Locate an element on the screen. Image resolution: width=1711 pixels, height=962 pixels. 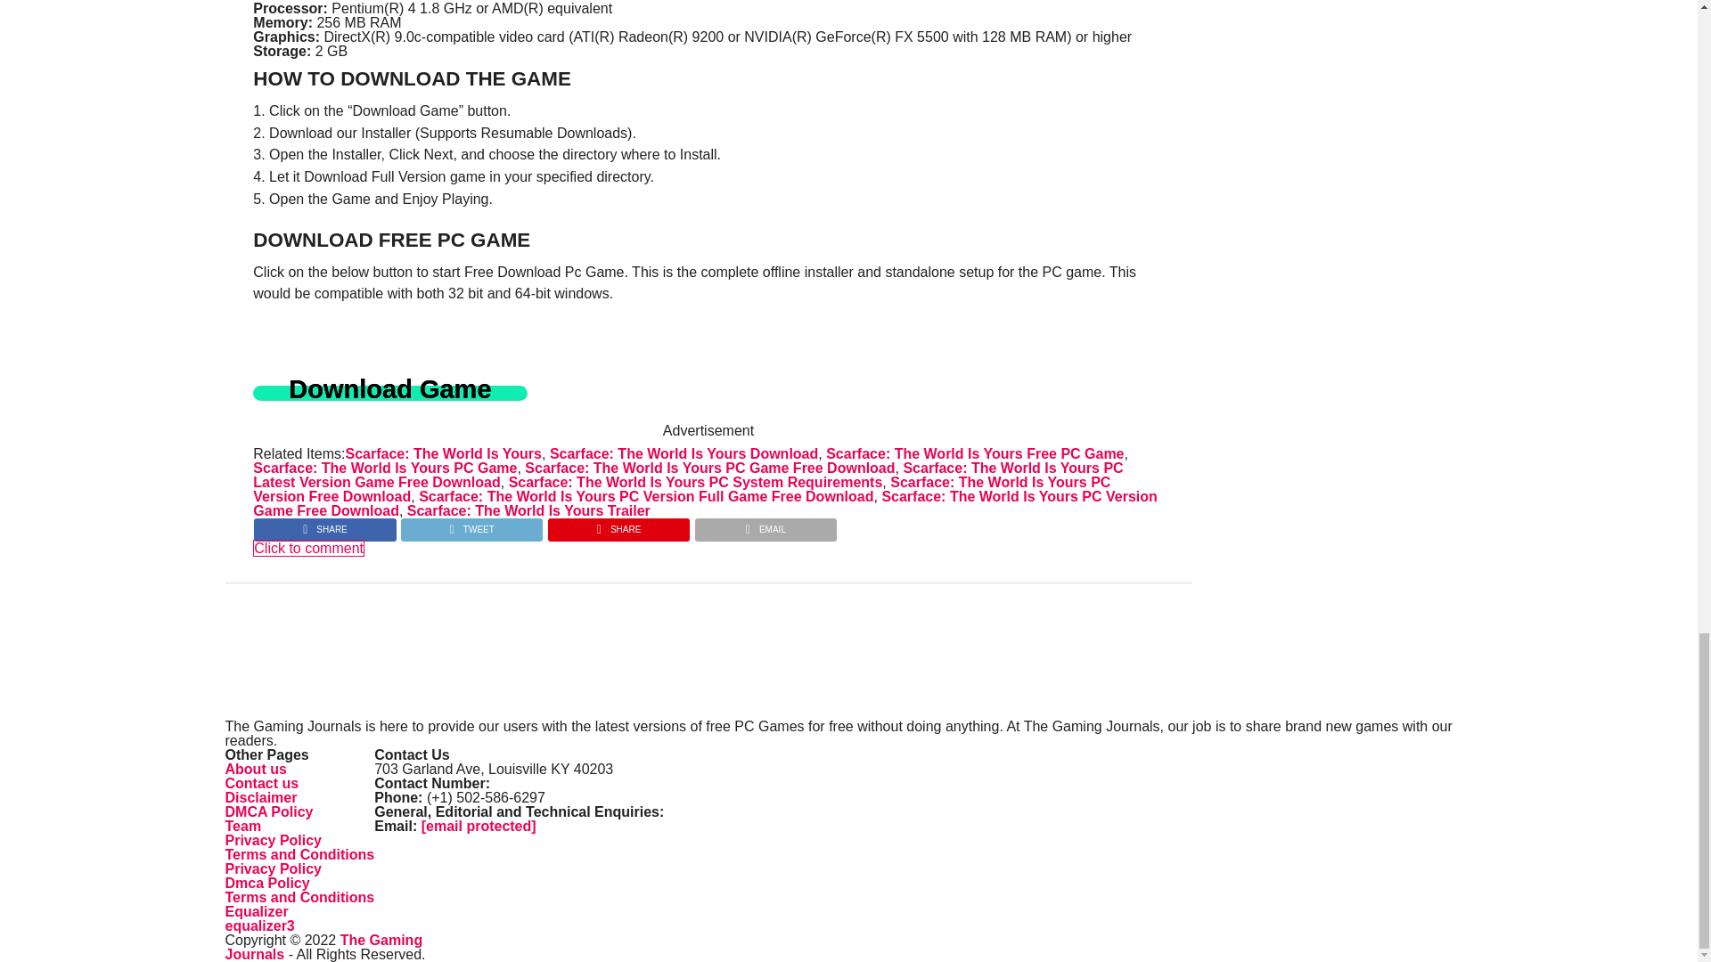
Scarface: The World Is Yours Download is located at coordinates (683, 454).